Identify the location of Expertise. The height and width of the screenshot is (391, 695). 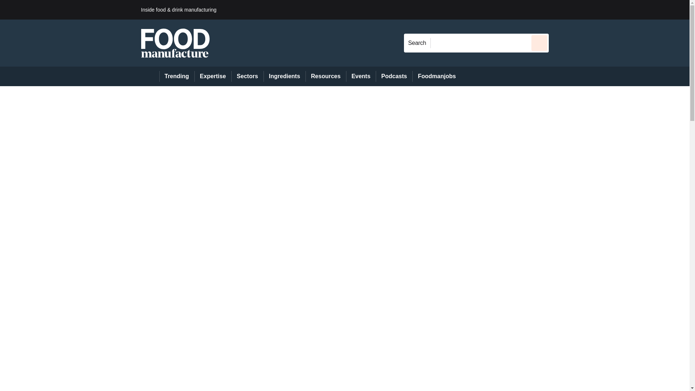
(213, 76).